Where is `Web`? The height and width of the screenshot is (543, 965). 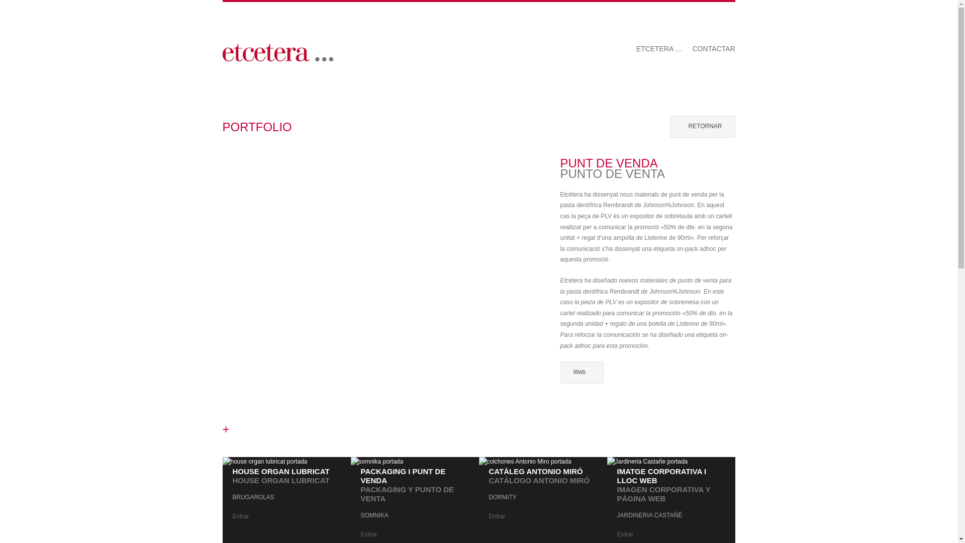
Web is located at coordinates (582, 373).